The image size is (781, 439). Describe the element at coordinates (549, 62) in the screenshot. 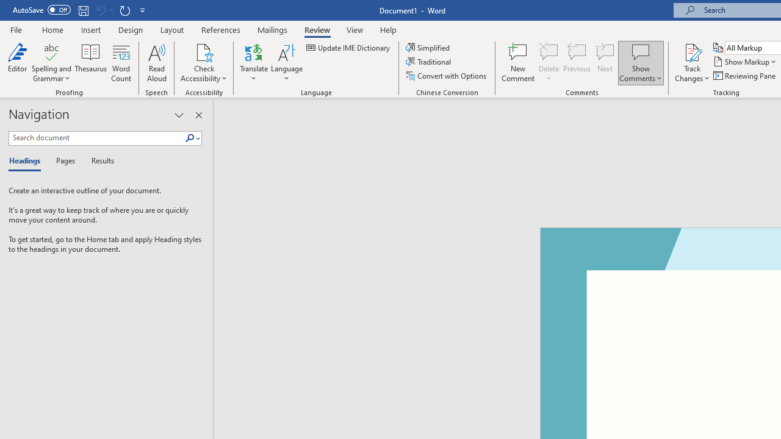

I see `Delete` at that location.